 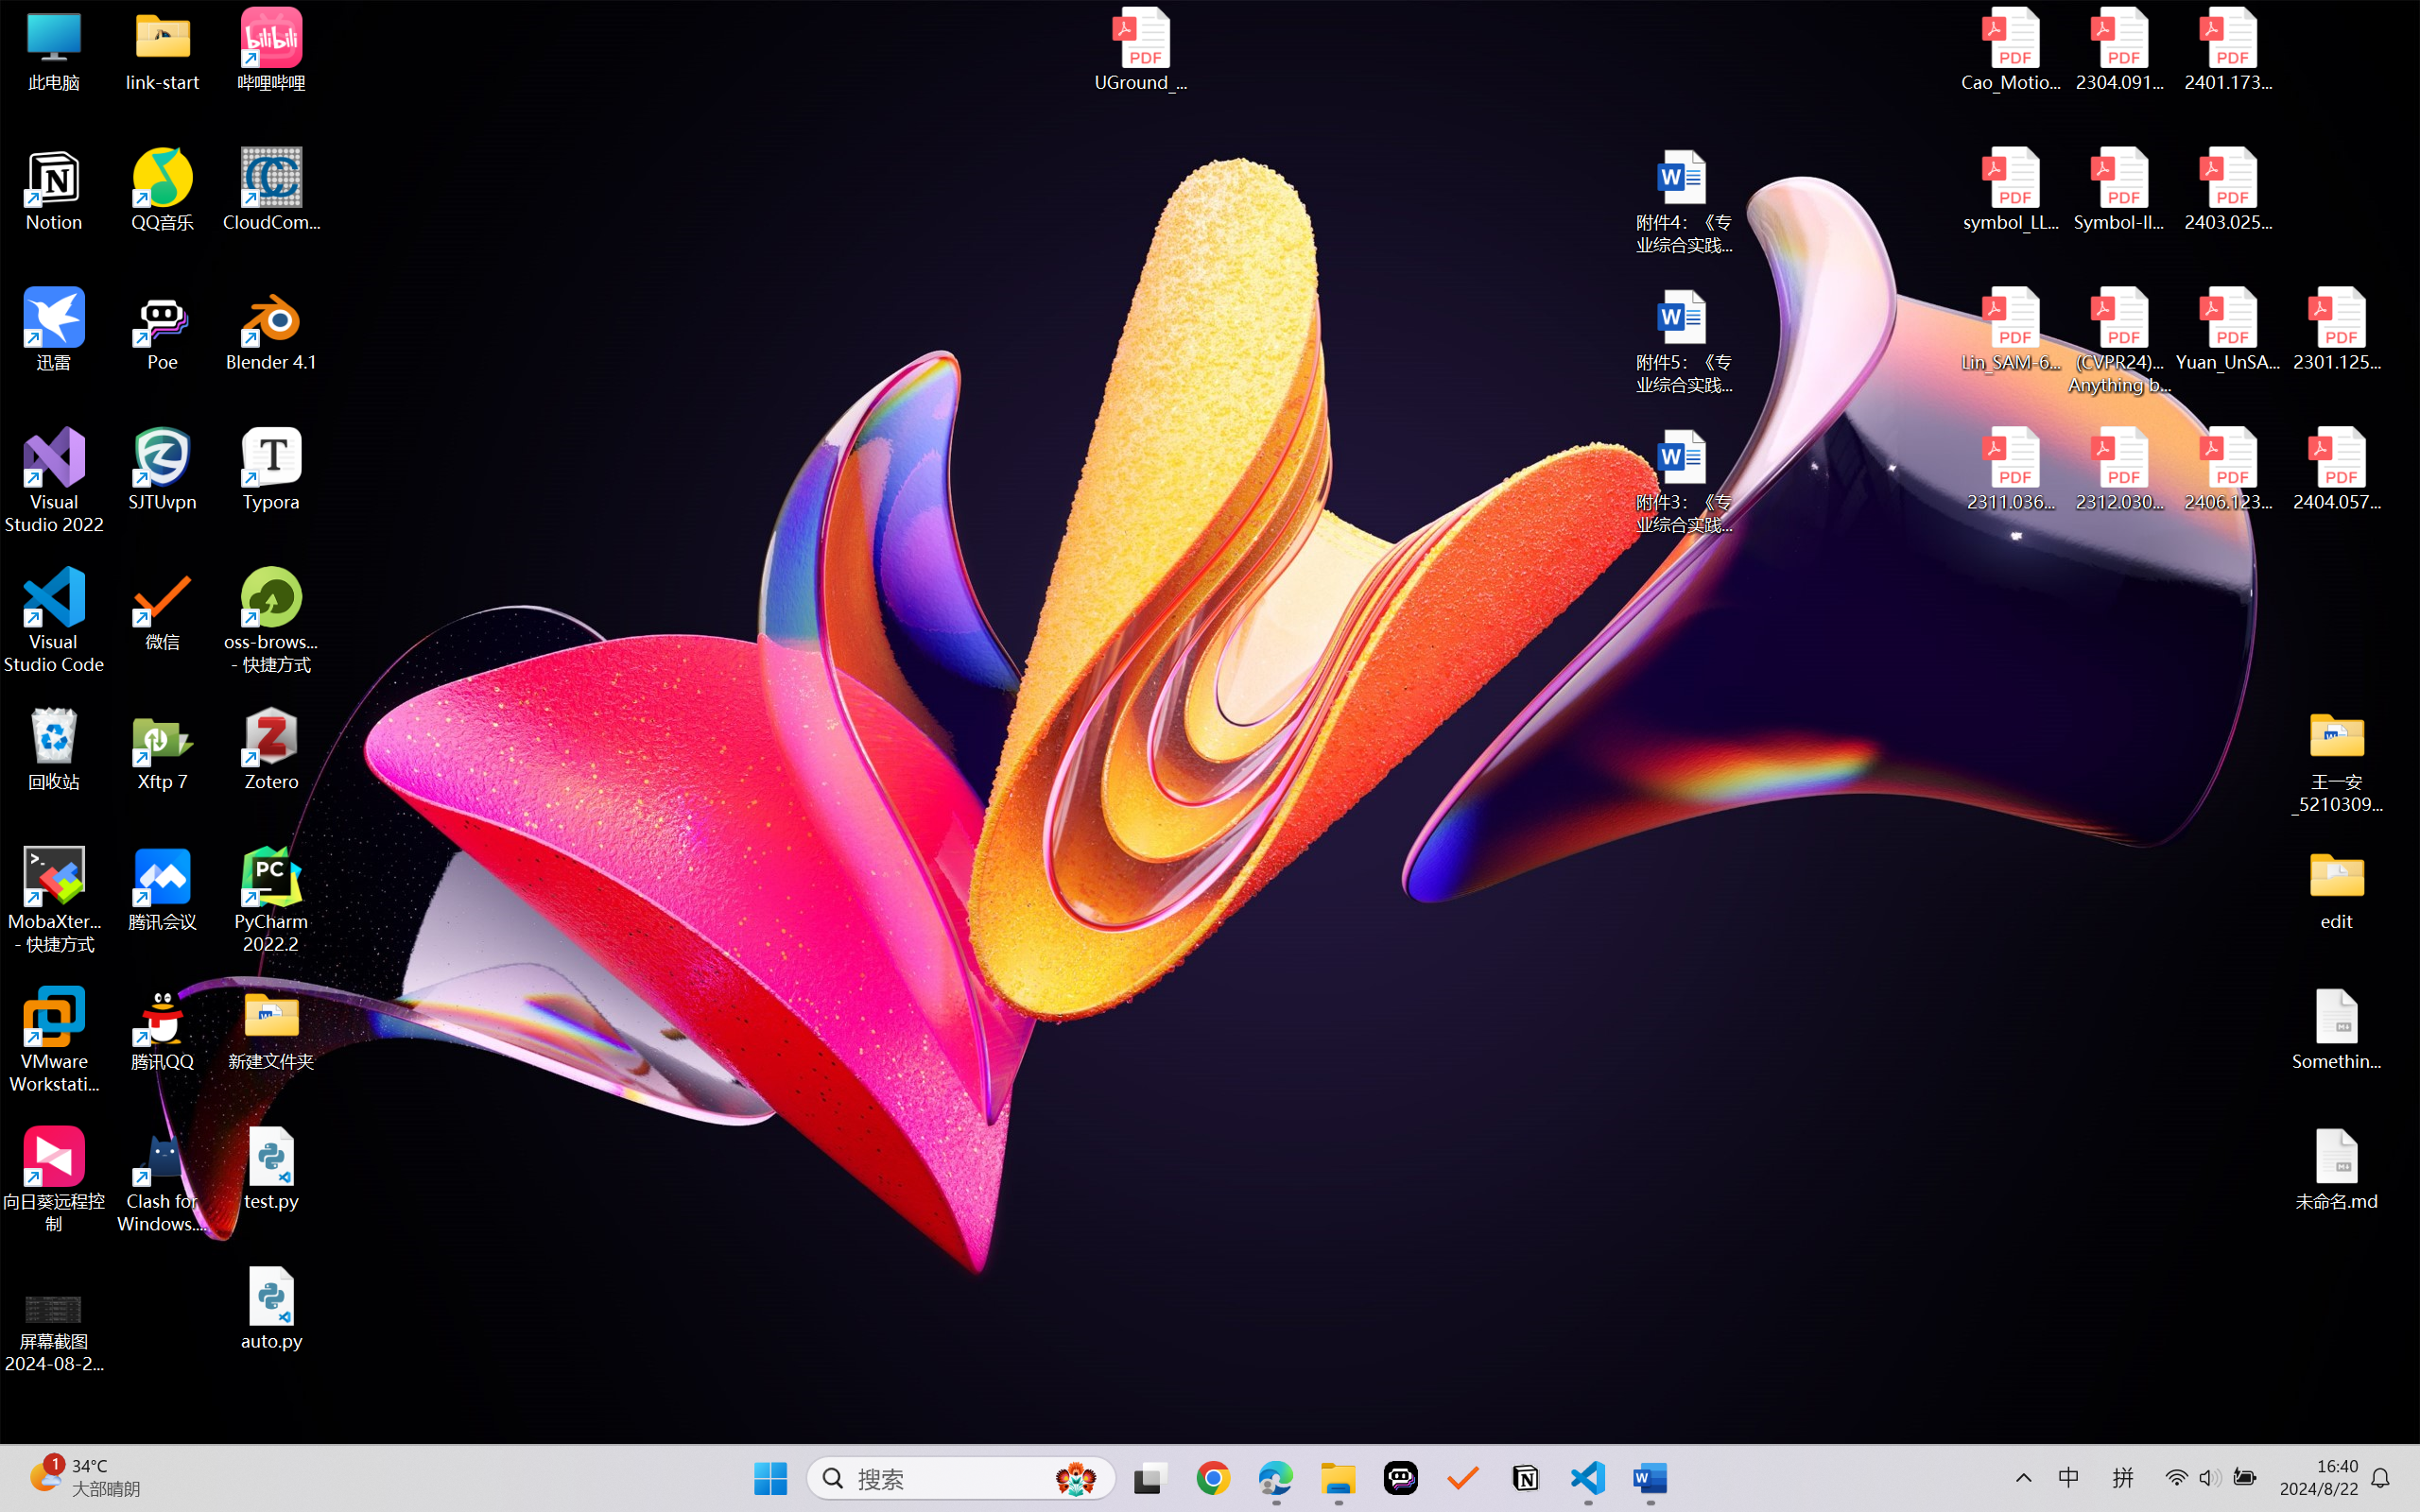 I want to click on VMware Workstation Pro, so click(x=55, y=1040).